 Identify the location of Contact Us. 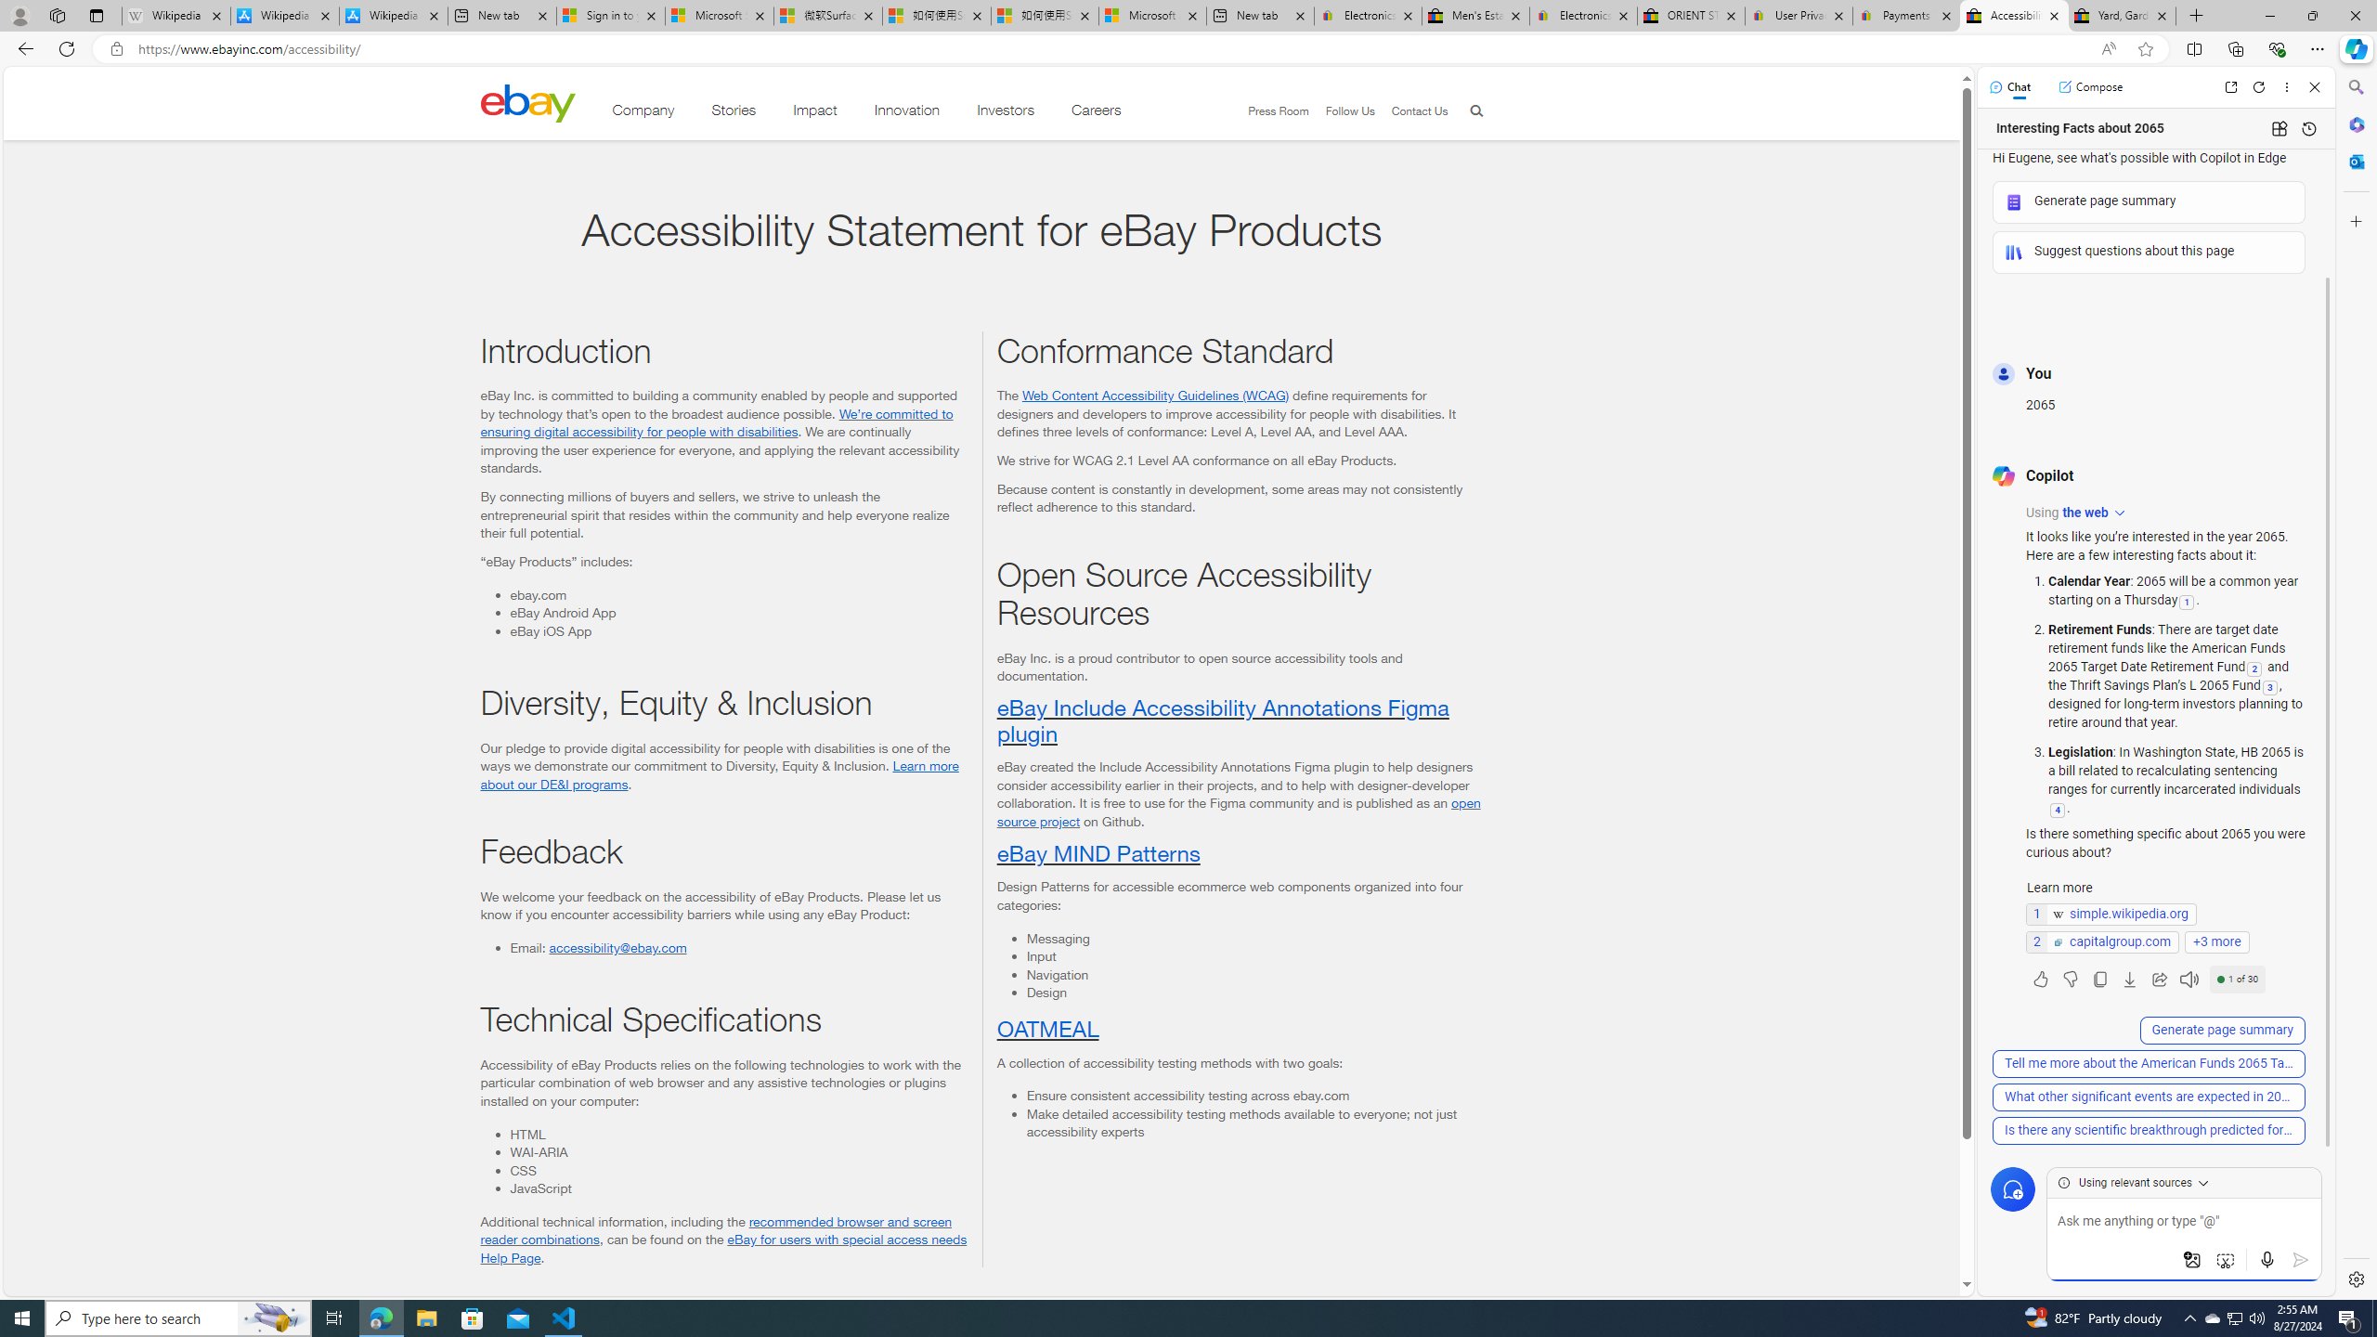
(1419, 110).